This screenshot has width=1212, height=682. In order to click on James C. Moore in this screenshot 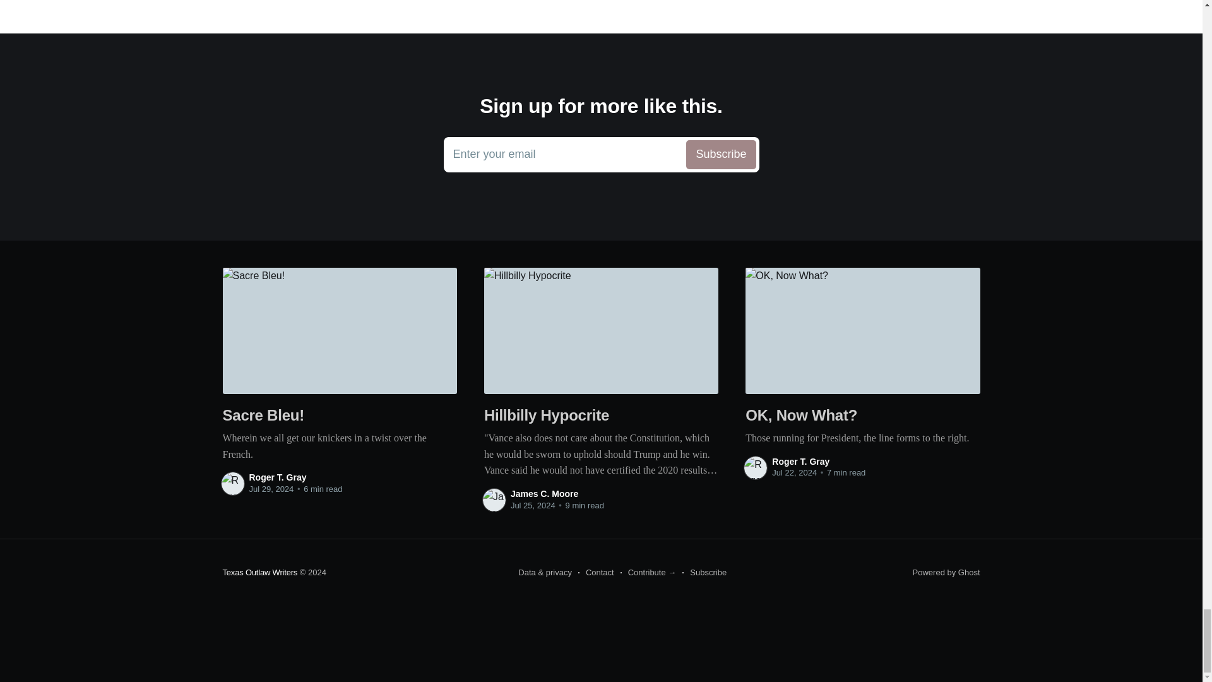, I will do `click(544, 494)`.